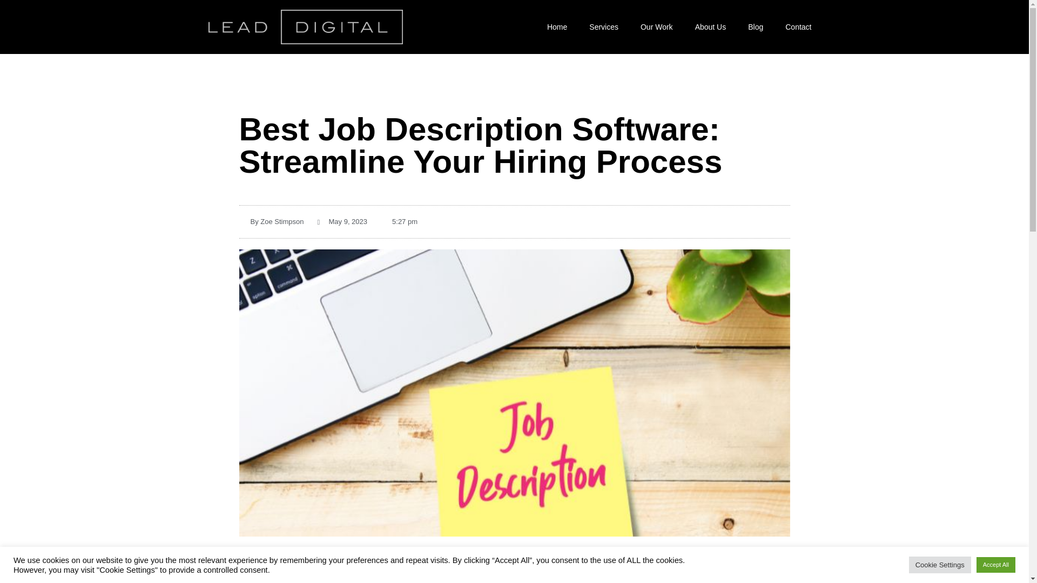 This screenshot has width=1037, height=583. I want to click on Accept All, so click(996, 565).